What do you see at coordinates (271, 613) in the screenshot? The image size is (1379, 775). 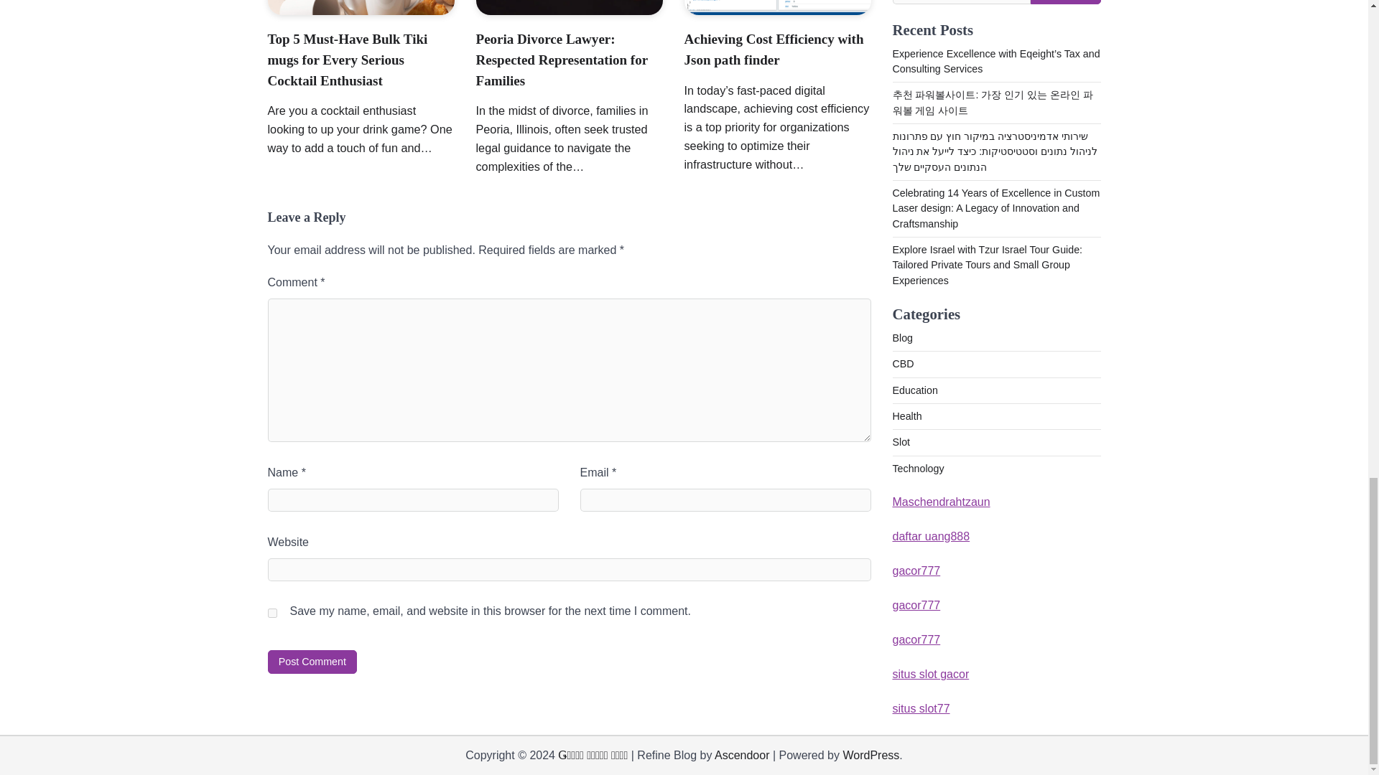 I see `yes` at bounding box center [271, 613].